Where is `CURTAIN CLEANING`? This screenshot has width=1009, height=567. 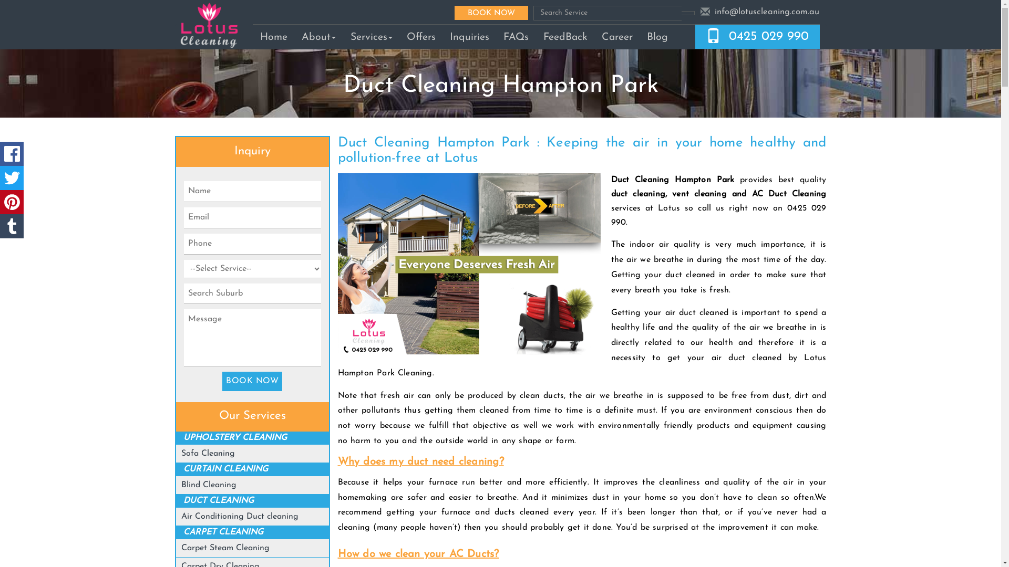 CURTAIN CLEANING is located at coordinates (226, 469).